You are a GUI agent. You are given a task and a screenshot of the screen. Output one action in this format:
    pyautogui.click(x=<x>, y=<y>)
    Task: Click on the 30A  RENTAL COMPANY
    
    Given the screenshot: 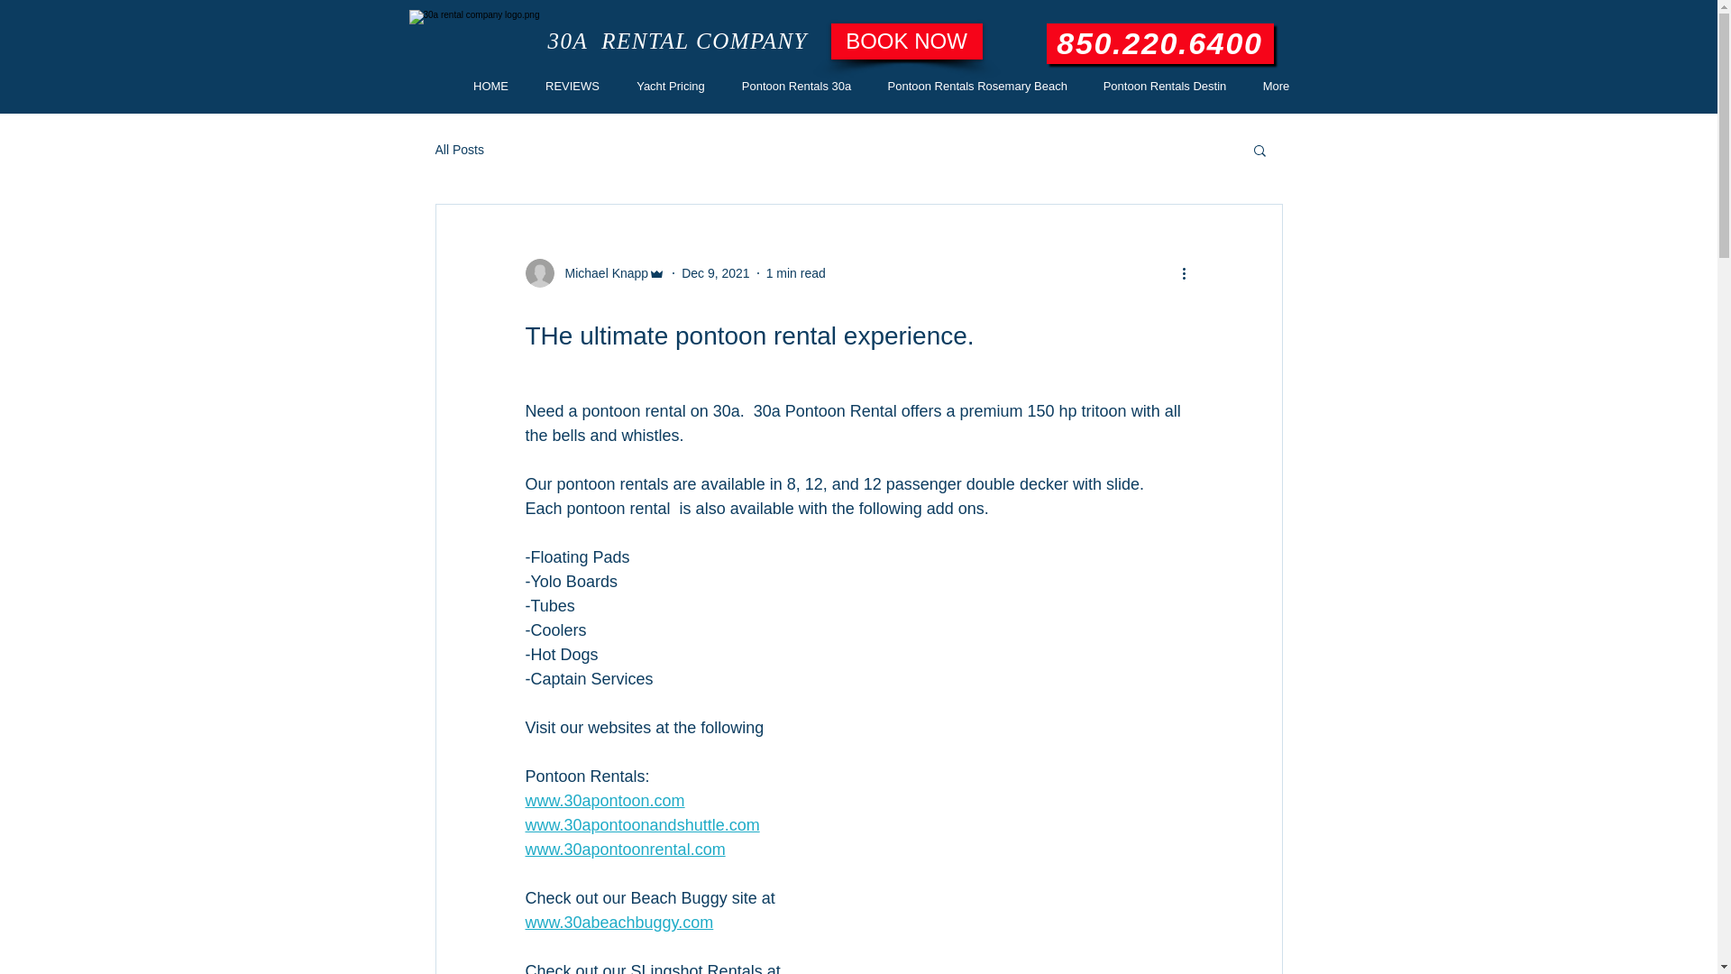 What is the action you would take?
    pyautogui.click(x=678, y=41)
    